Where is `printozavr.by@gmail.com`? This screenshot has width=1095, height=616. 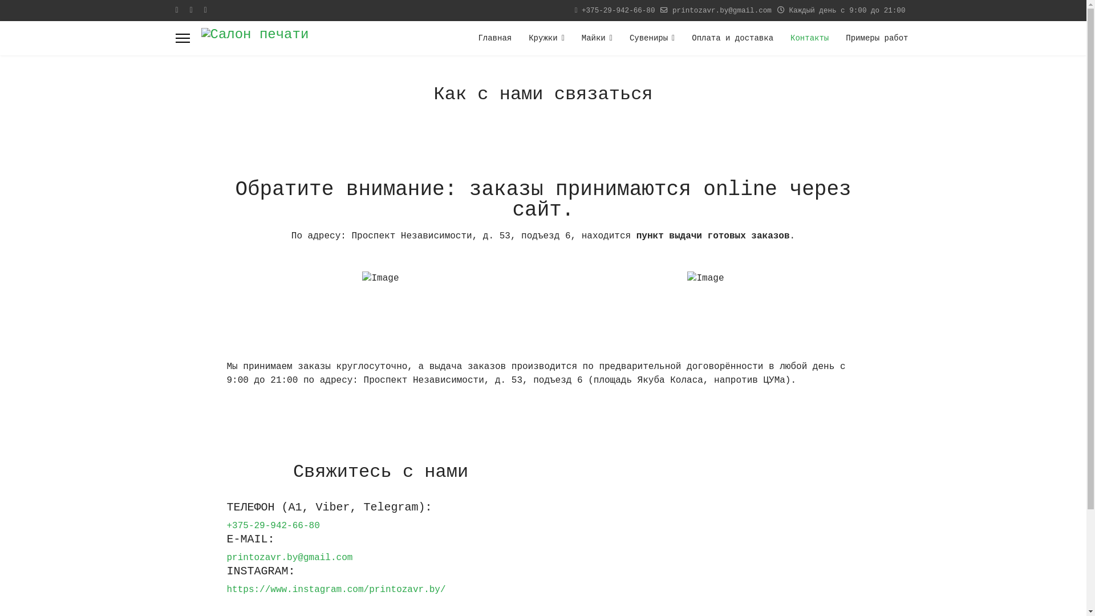
printozavr.by@gmail.com is located at coordinates (290, 557).